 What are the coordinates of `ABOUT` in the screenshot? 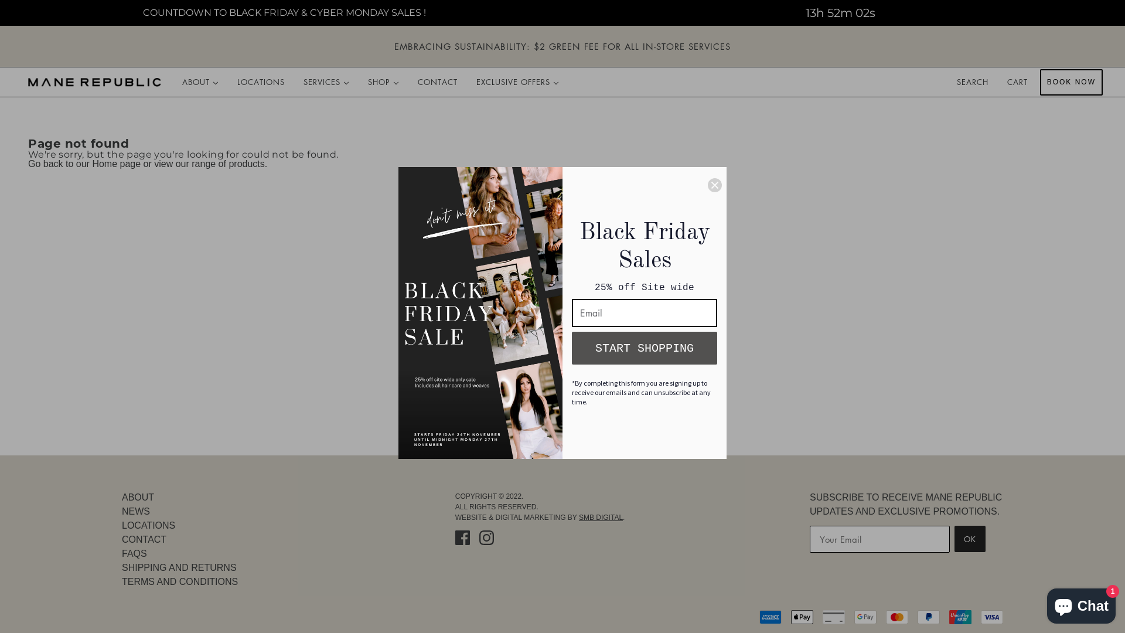 It's located at (138, 497).